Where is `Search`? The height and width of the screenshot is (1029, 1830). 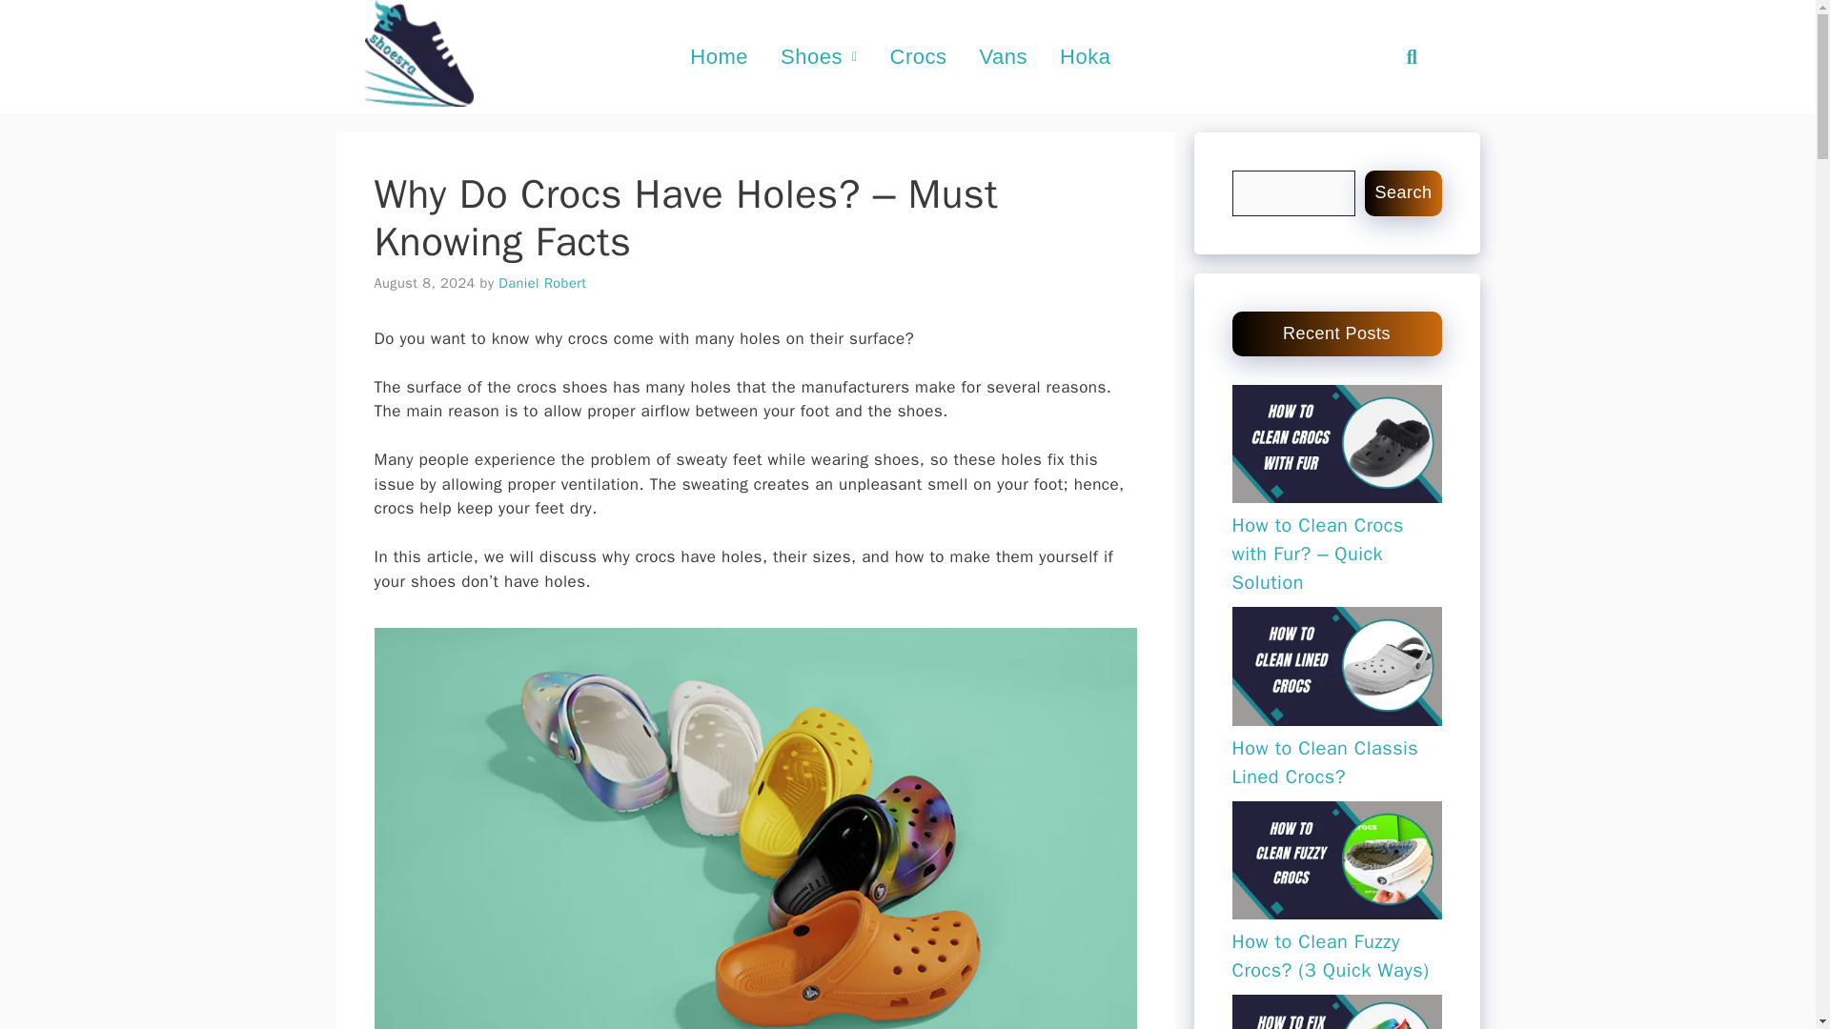
Search is located at coordinates (1403, 55).